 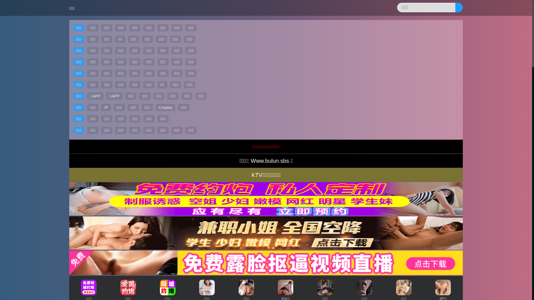 What do you see at coordinates (166, 107) in the screenshot?
I see `Cosplay` at bounding box center [166, 107].